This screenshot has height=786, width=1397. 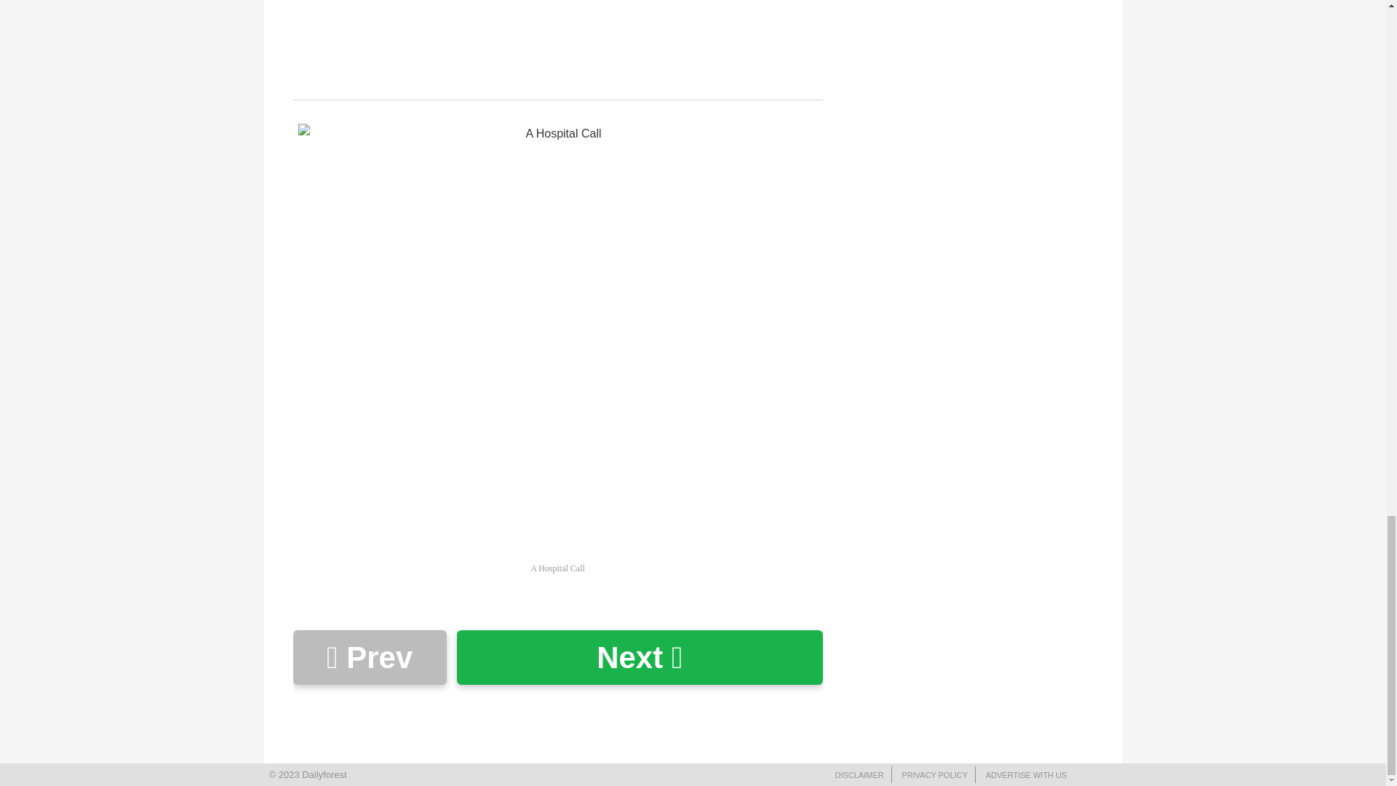 What do you see at coordinates (934, 775) in the screenshot?
I see `PRIVACY POLICY` at bounding box center [934, 775].